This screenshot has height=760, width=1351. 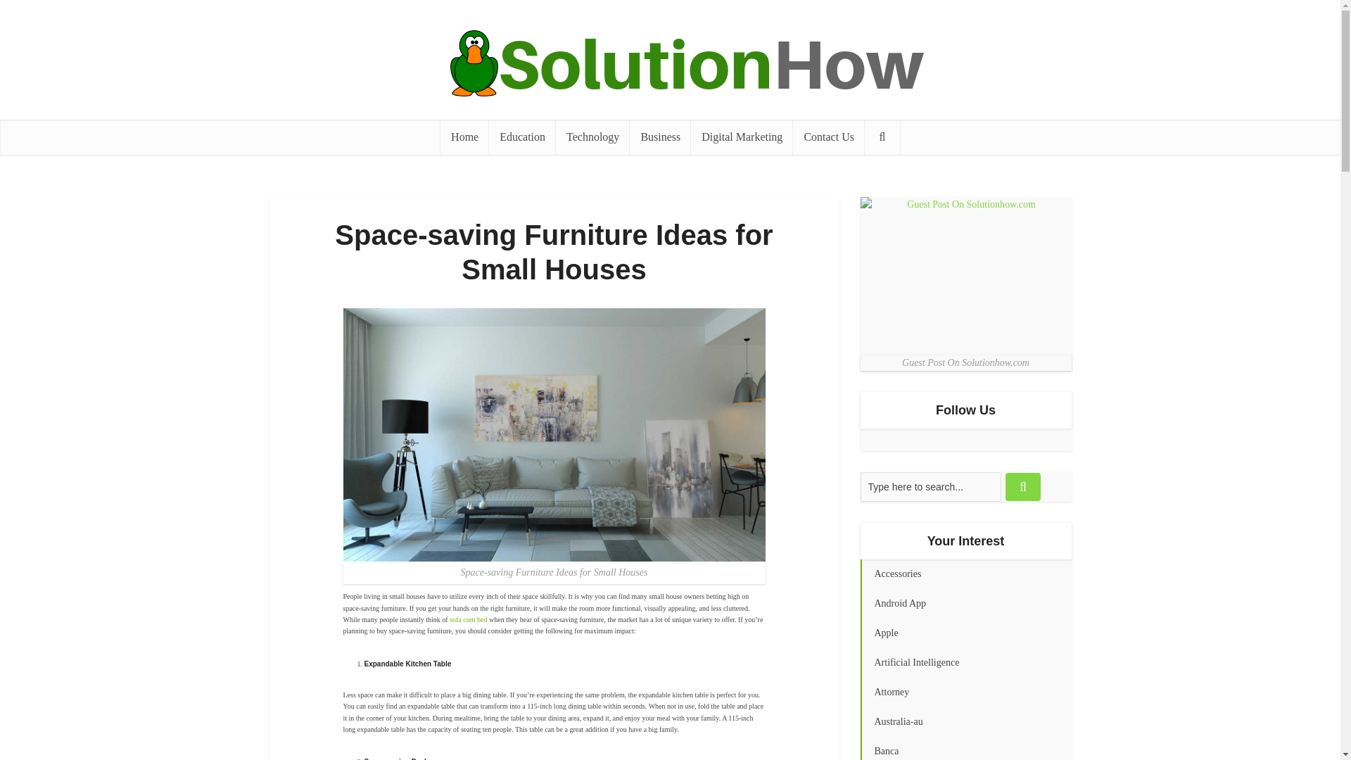 What do you see at coordinates (870, 440) in the screenshot?
I see `Twitter` at bounding box center [870, 440].